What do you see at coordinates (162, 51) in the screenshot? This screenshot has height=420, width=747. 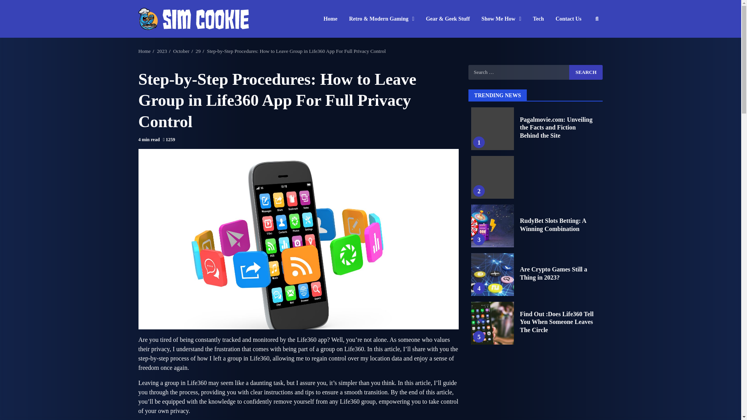 I see `2023` at bounding box center [162, 51].